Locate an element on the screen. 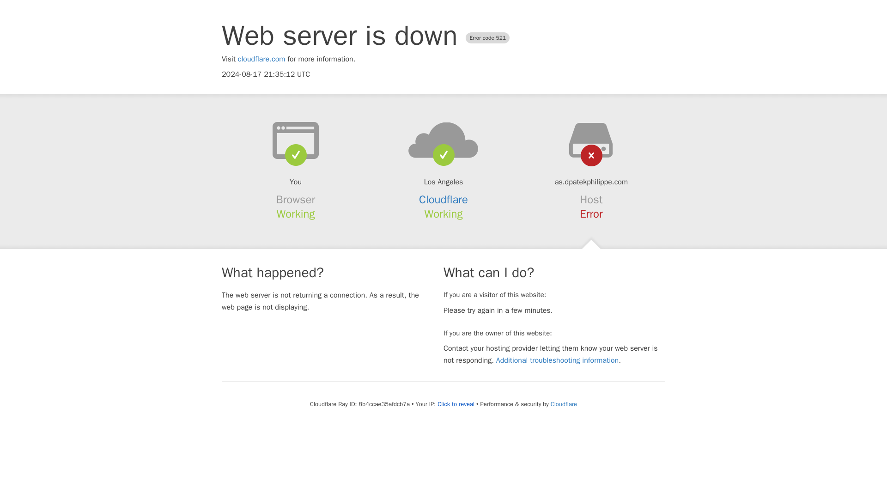 The height and width of the screenshot is (499, 887). Cloudflare is located at coordinates (564, 404).